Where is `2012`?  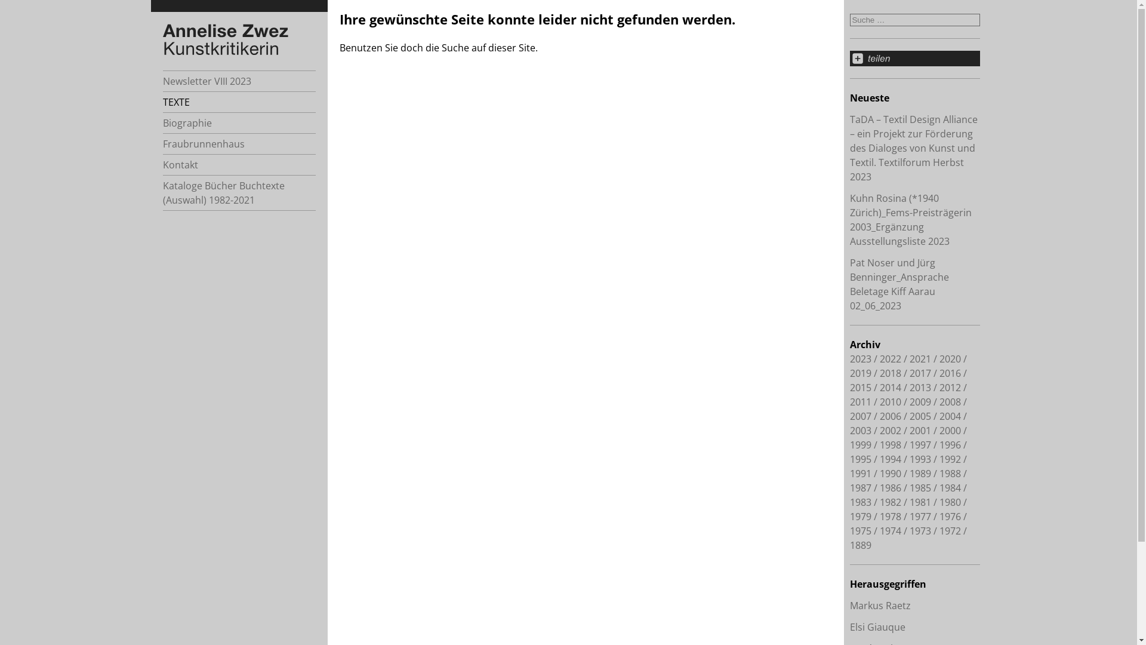 2012 is located at coordinates (950, 388).